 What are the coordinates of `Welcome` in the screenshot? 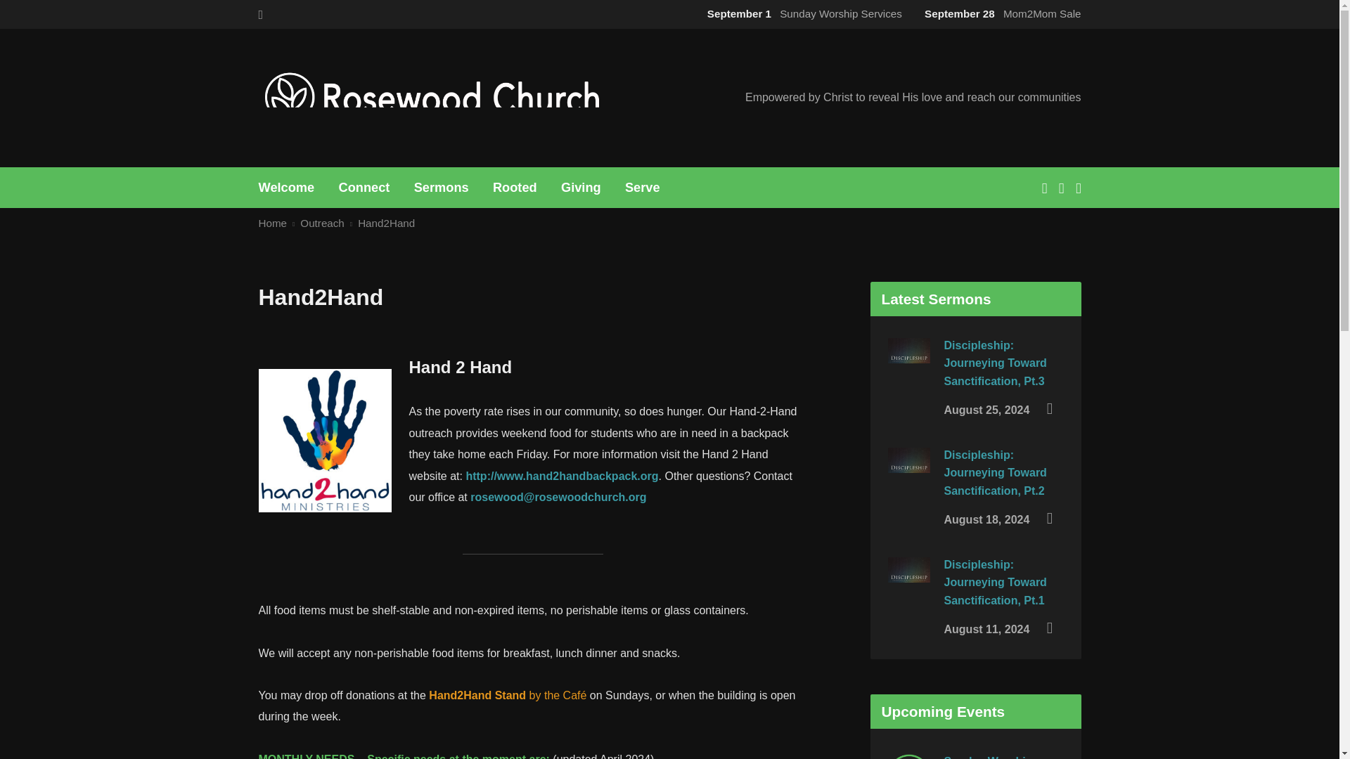 It's located at (287, 188).